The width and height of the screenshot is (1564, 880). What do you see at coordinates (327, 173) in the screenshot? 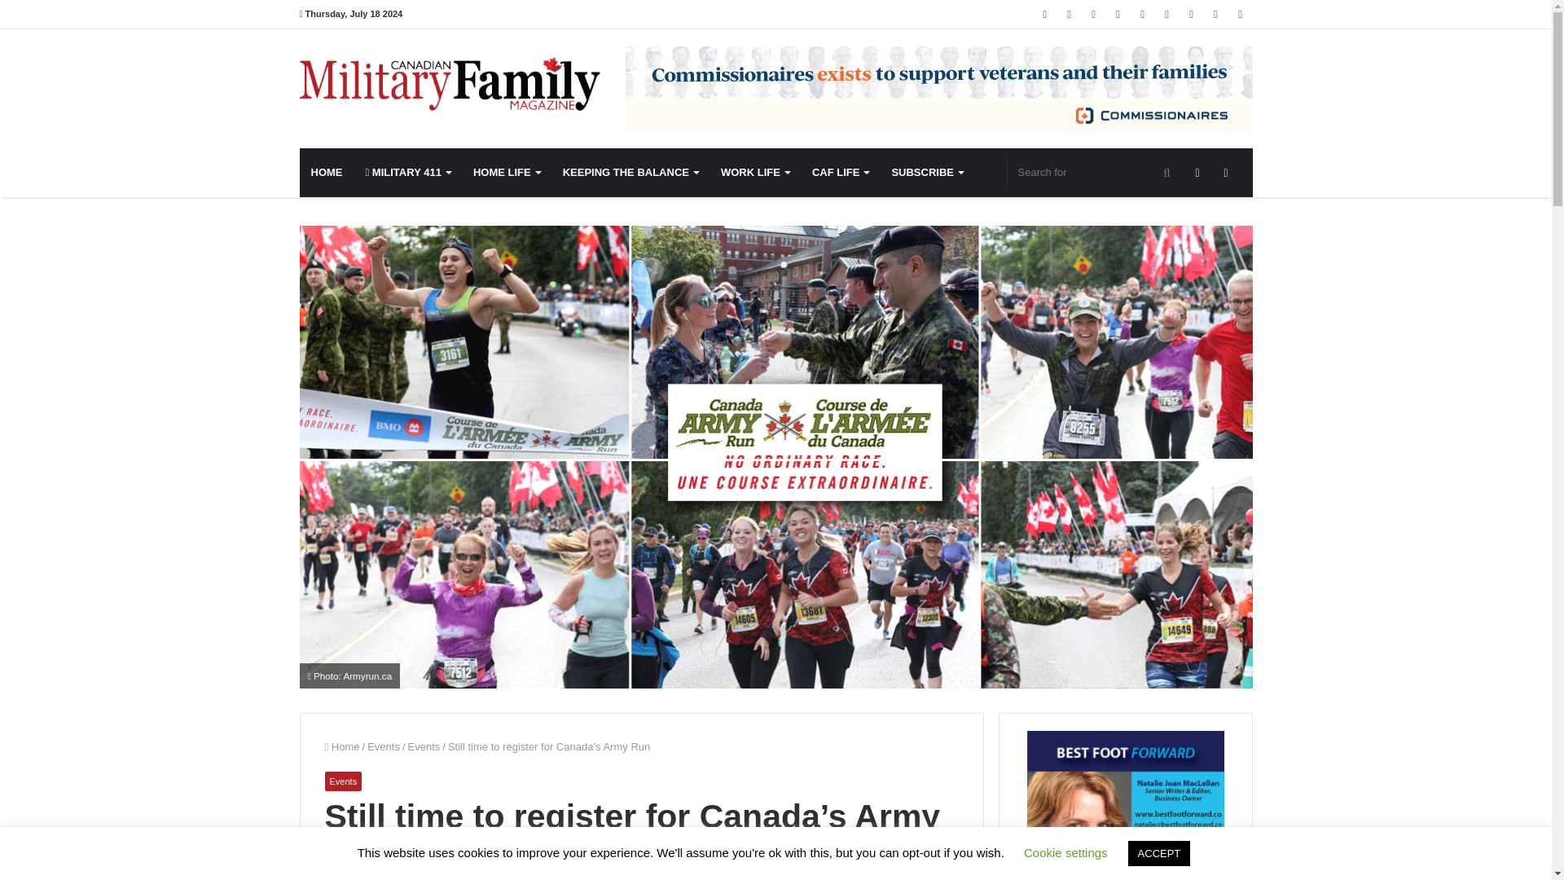
I see `HOME` at bounding box center [327, 173].